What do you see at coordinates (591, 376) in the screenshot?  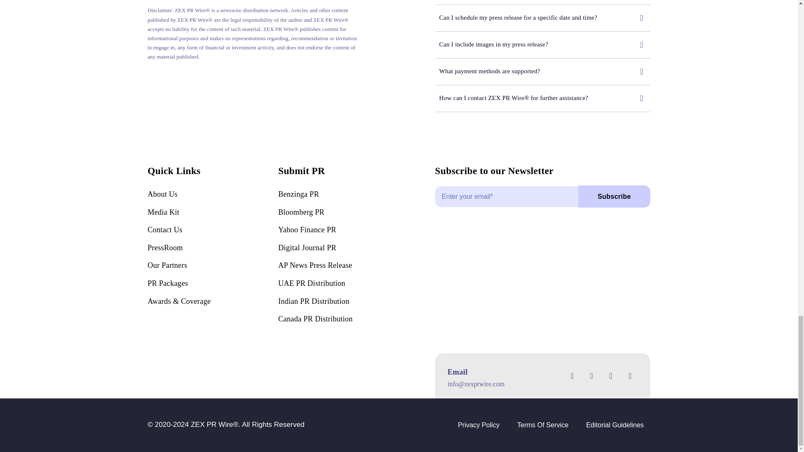 I see `X` at bounding box center [591, 376].